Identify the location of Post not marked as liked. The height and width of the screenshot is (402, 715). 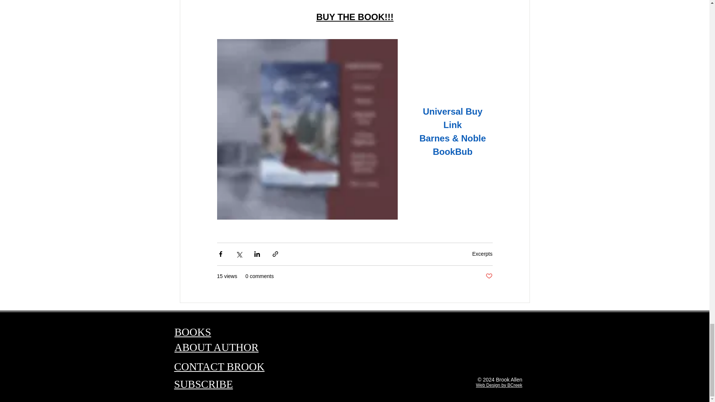
(489, 276).